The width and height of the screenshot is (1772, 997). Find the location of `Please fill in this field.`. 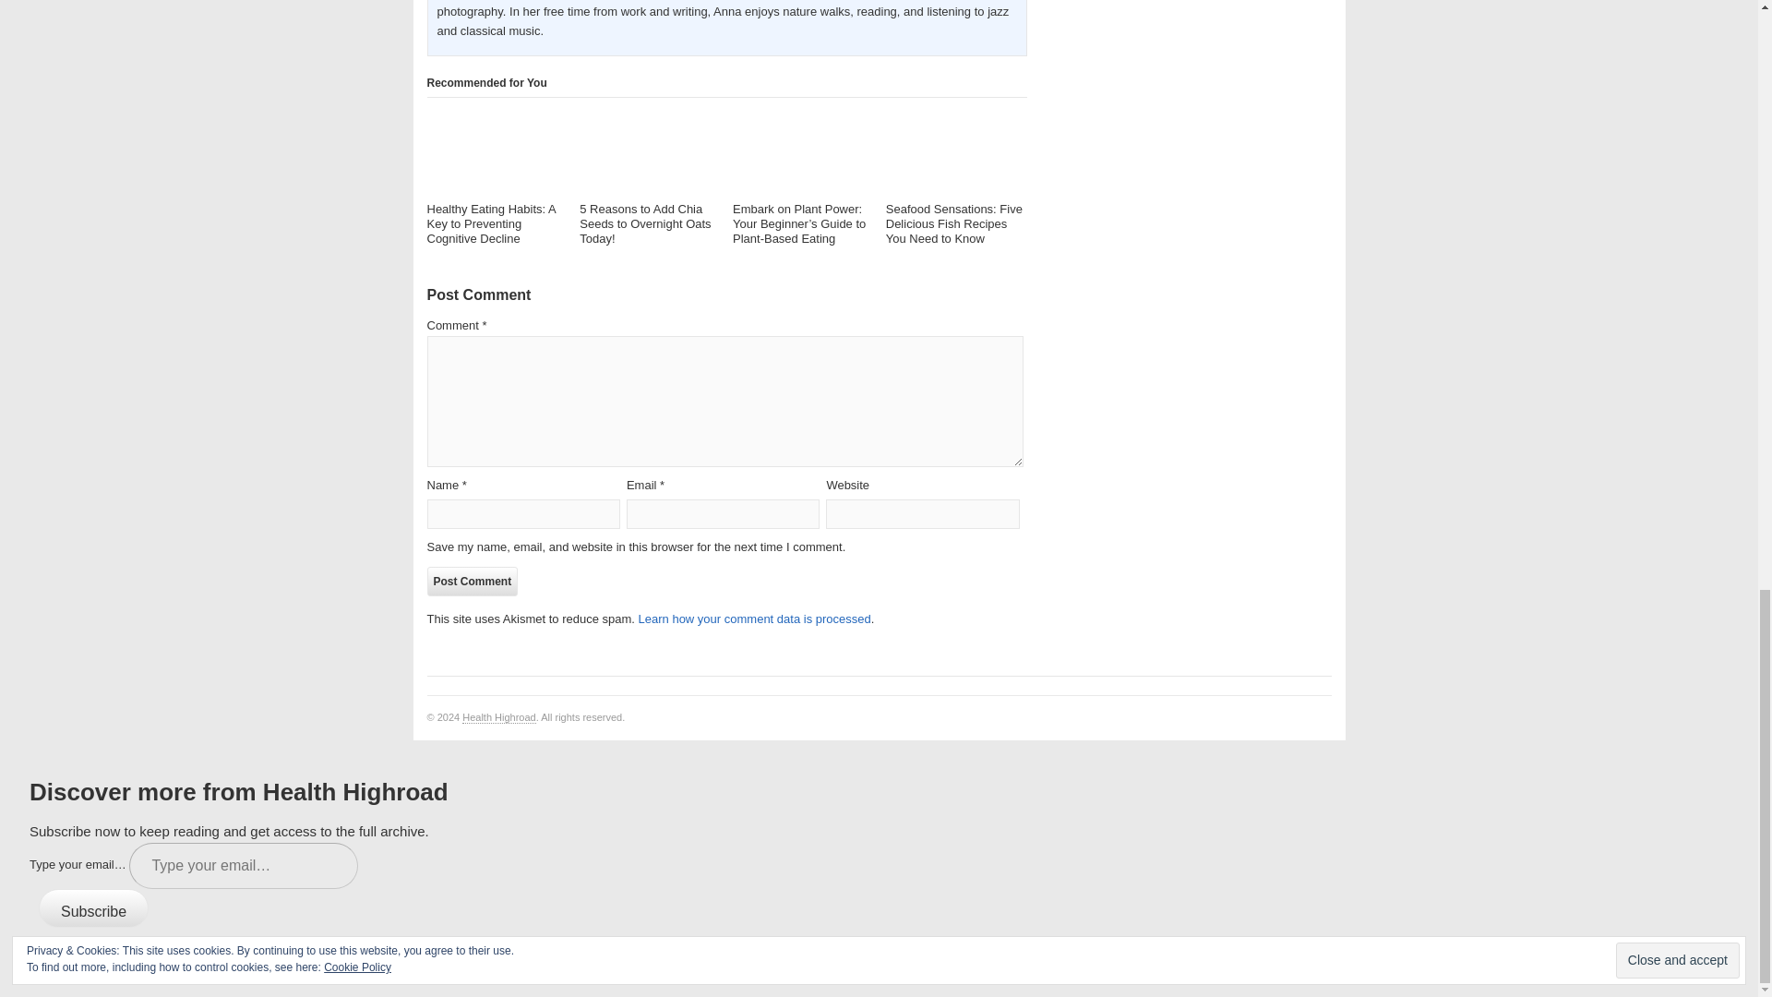

Please fill in this field. is located at coordinates (244, 866).